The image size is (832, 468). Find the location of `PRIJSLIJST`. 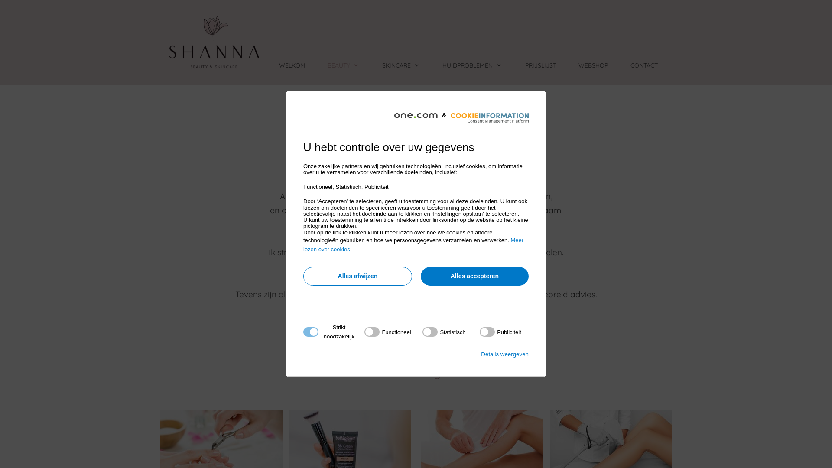

PRIJSLIJST is located at coordinates (535, 73).